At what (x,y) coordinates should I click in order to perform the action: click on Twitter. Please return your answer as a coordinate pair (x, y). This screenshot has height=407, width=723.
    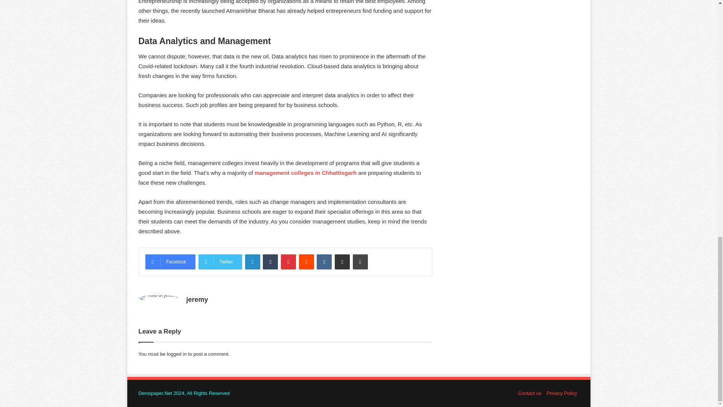
    Looking at the image, I should click on (220, 262).